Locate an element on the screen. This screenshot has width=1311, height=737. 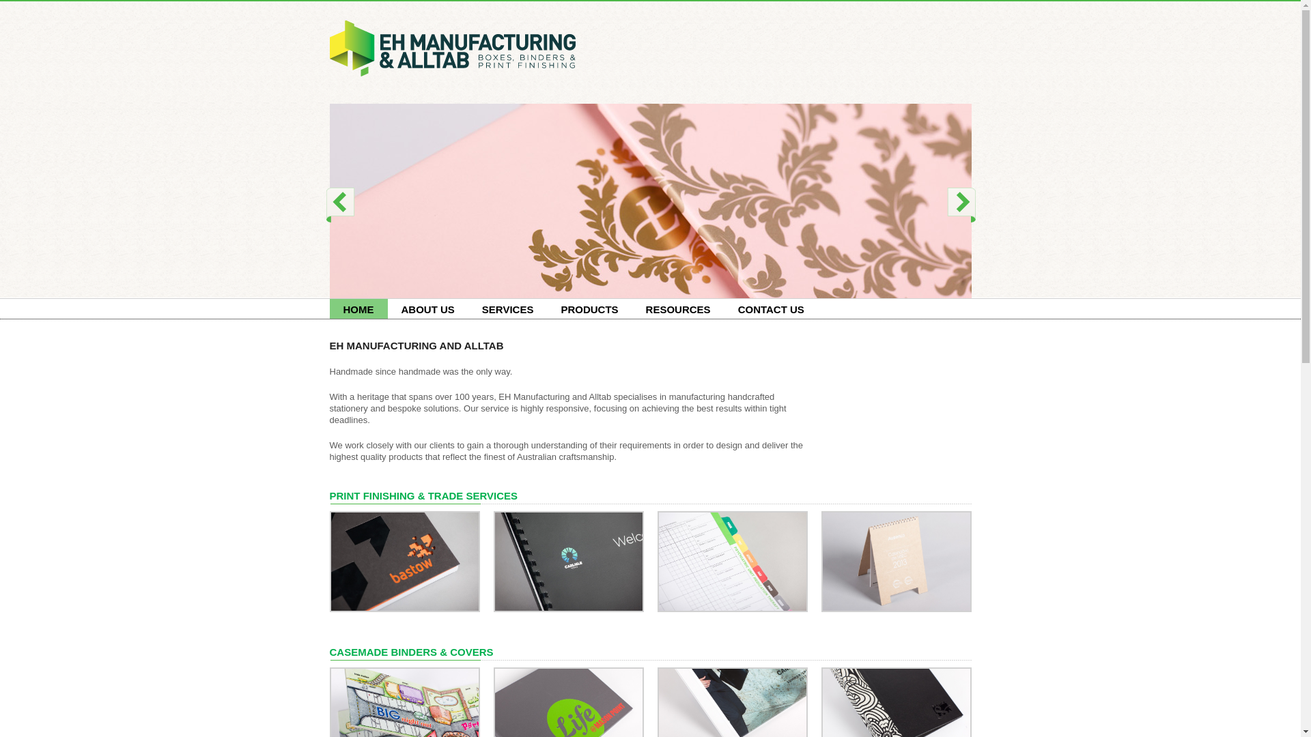
Loose Leaf Book Covers is located at coordinates (732, 718).